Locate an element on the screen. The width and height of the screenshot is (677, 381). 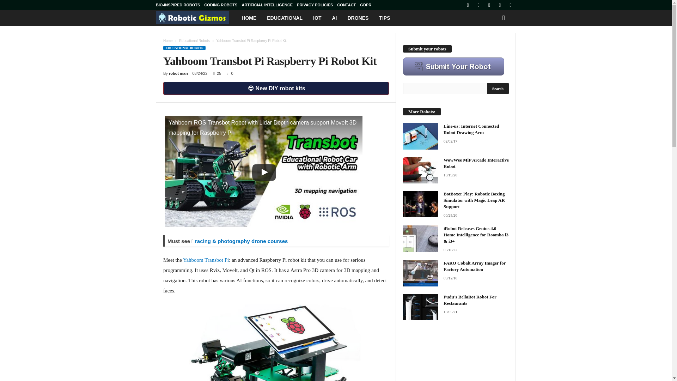
PRIVACY POLICIES is located at coordinates (315, 5).